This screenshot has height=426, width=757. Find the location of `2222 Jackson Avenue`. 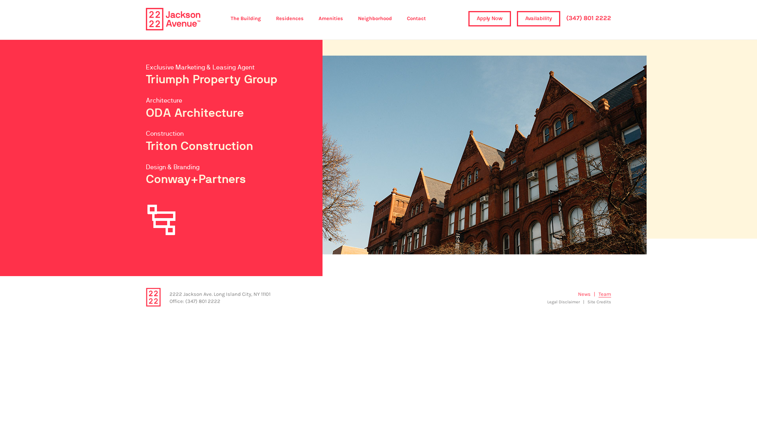

2222 Jackson Avenue is located at coordinates (153, 297).